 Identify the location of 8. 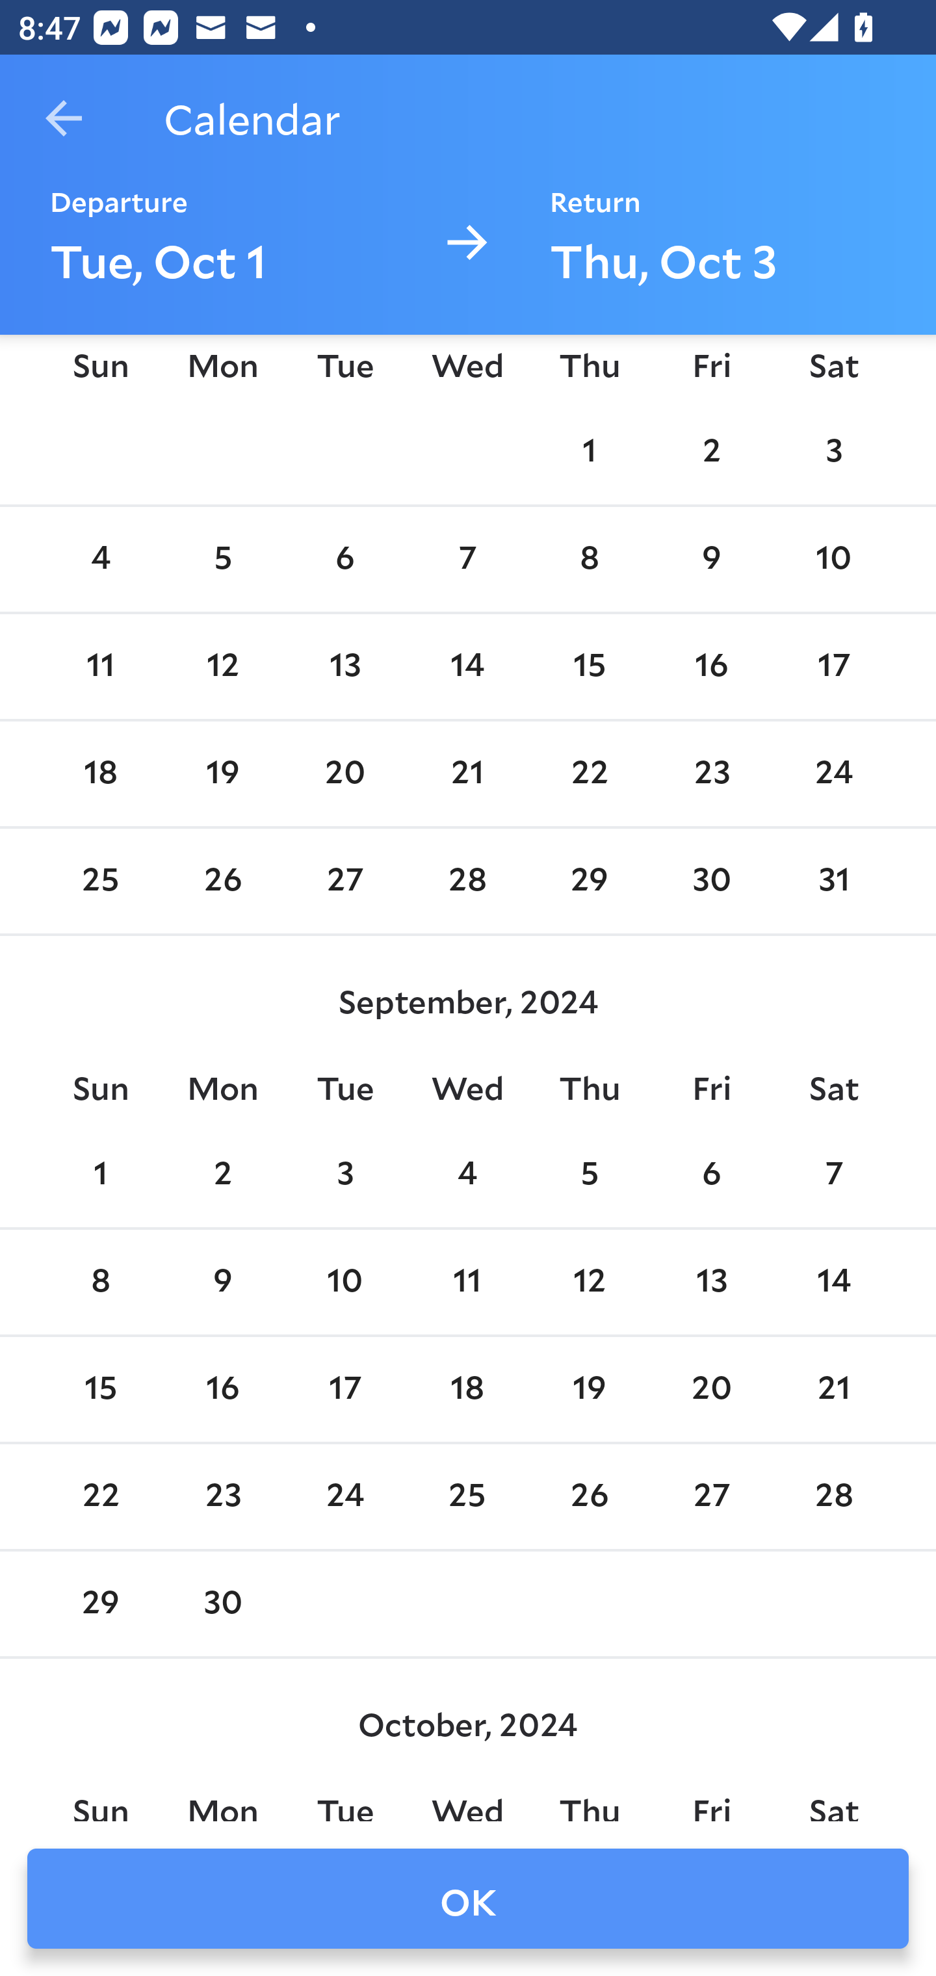
(589, 559).